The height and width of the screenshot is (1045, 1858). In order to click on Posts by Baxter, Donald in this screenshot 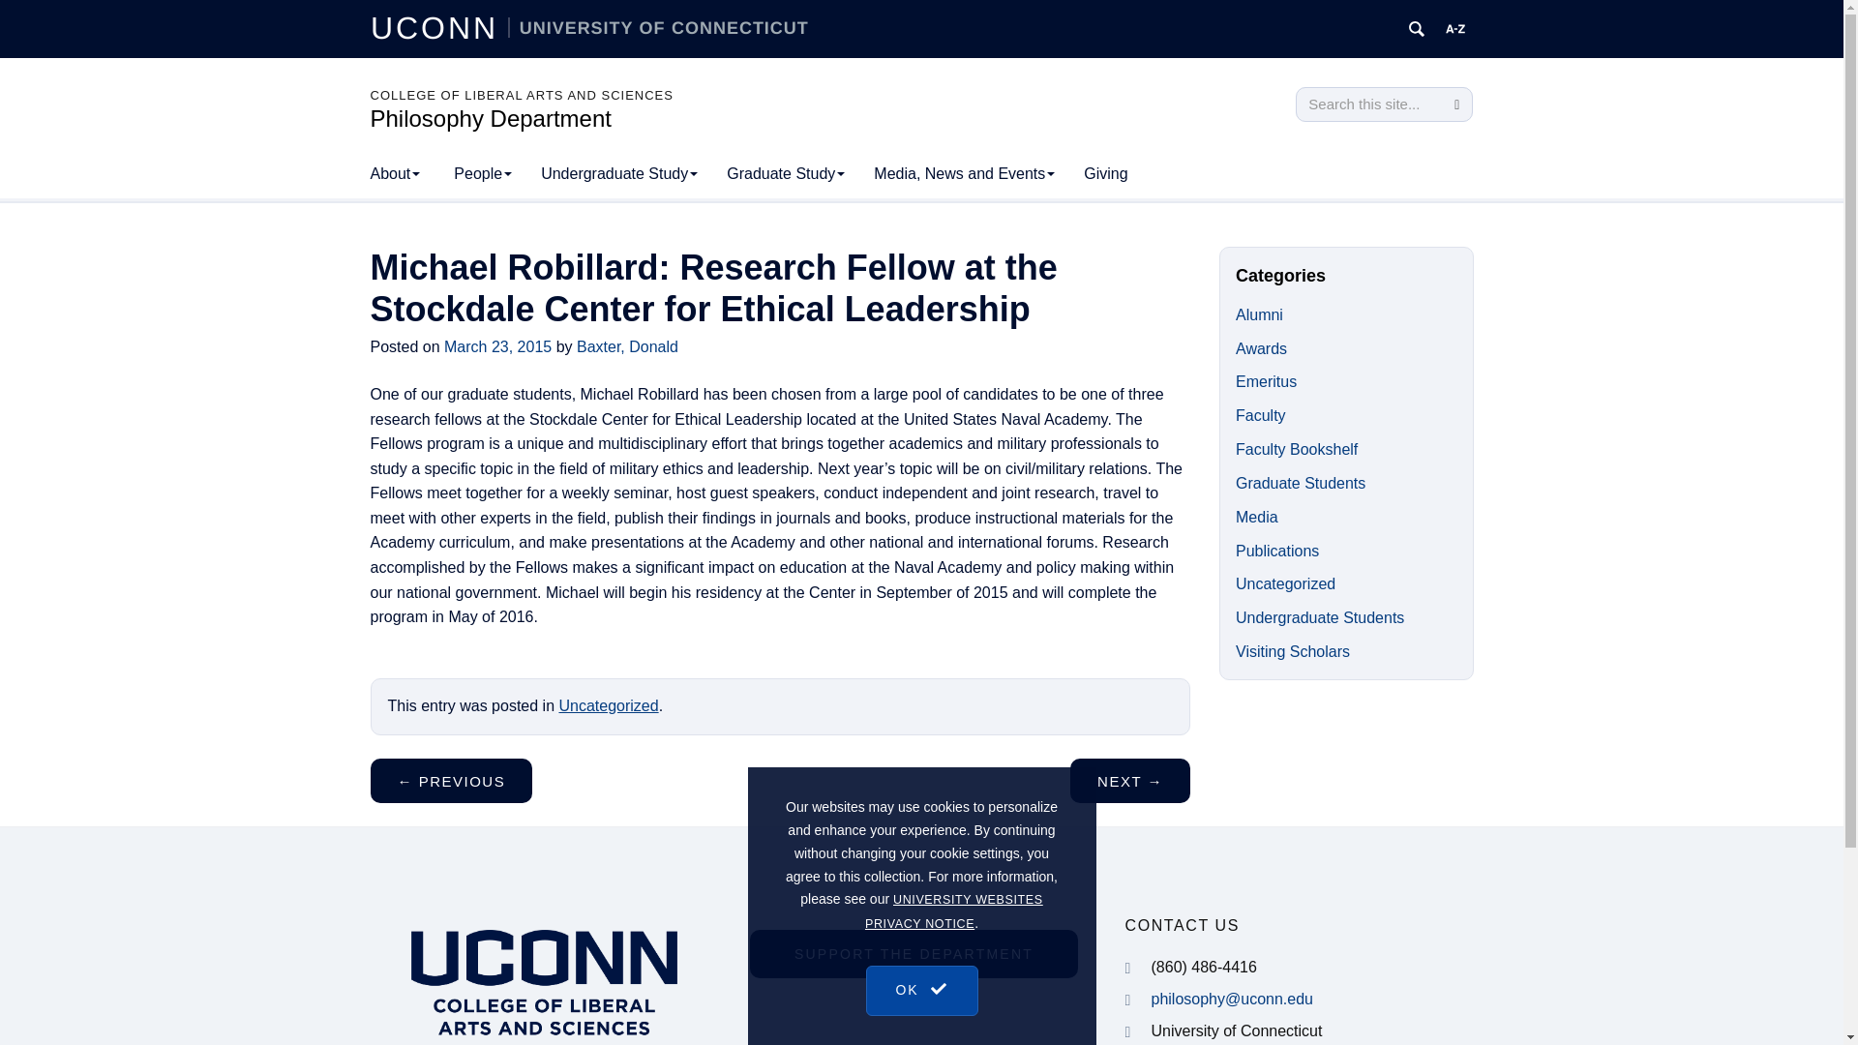, I will do `click(627, 346)`.